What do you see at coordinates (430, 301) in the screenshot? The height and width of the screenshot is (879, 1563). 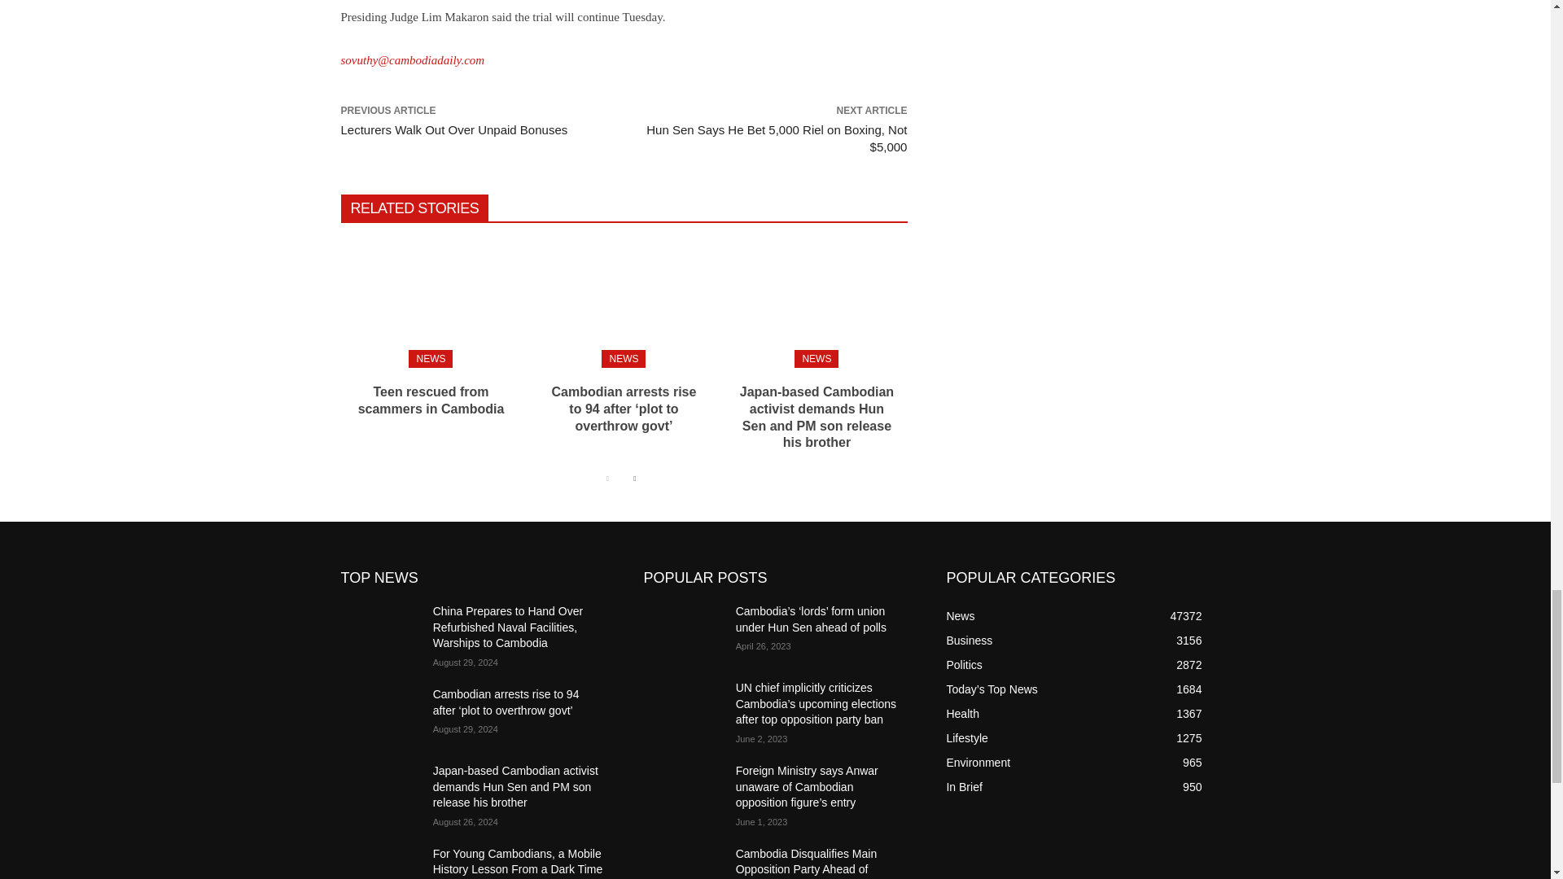 I see `Teen rescued from scammers in Cambodia` at bounding box center [430, 301].